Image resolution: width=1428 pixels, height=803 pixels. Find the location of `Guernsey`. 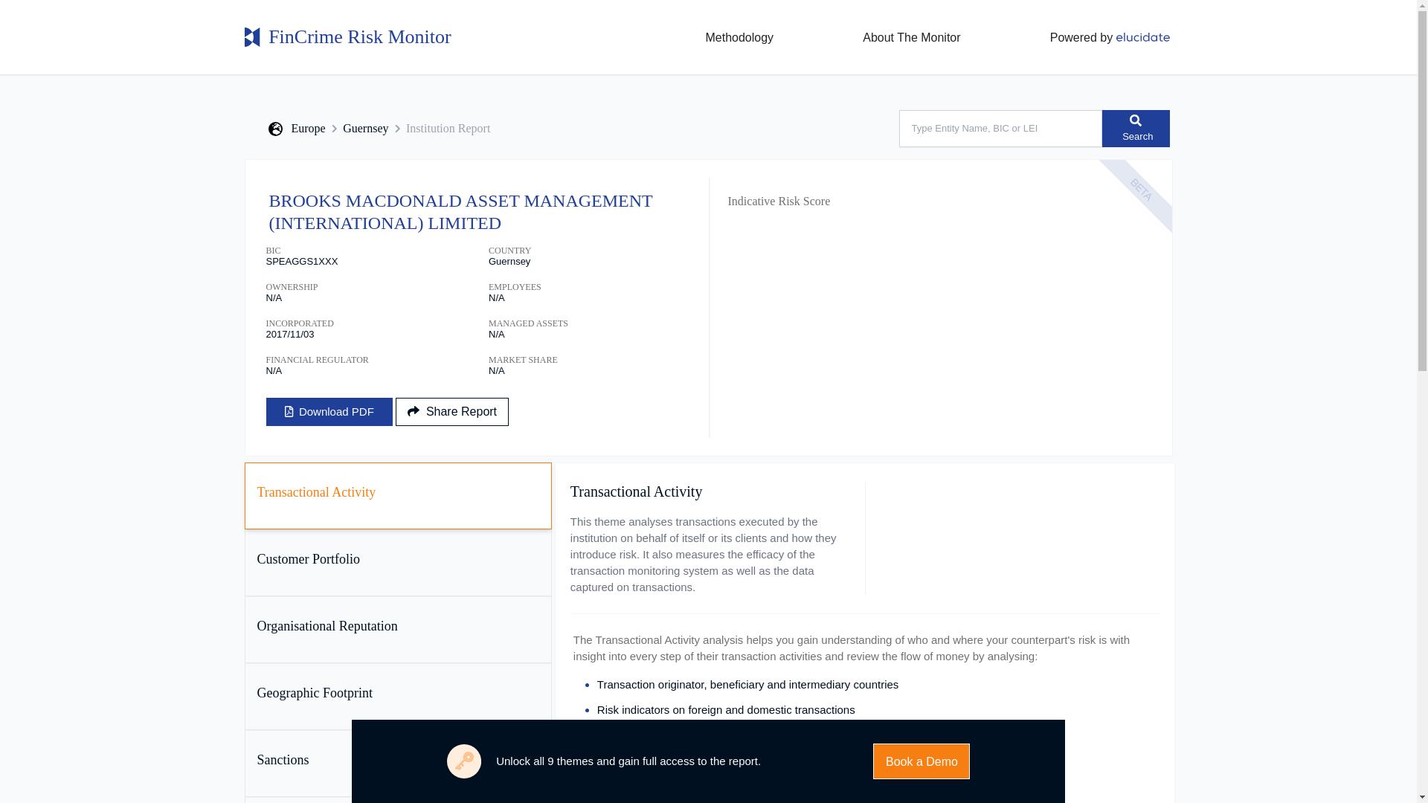

Guernsey is located at coordinates (365, 128).